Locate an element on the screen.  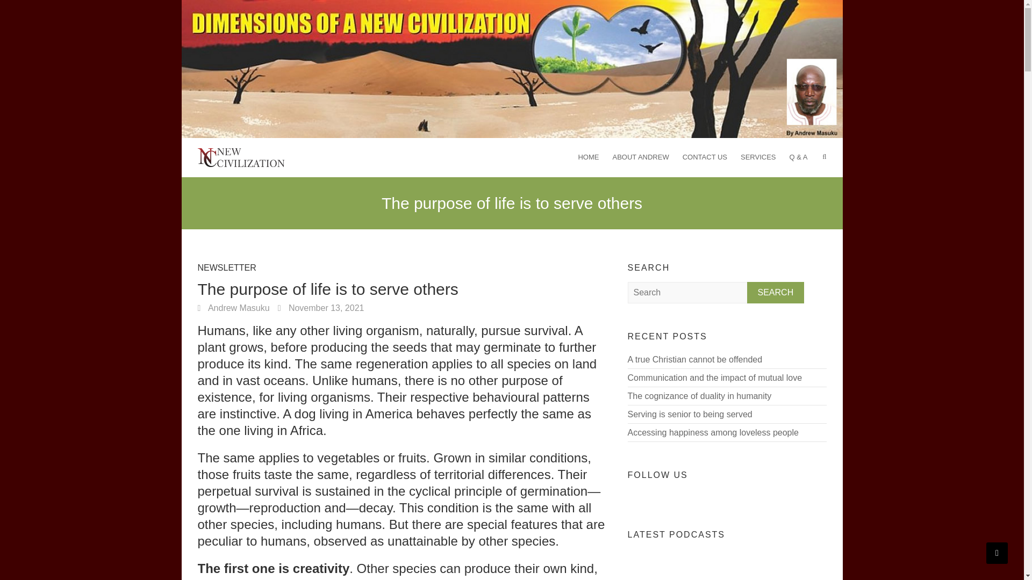
7:08 am is located at coordinates (320, 307).